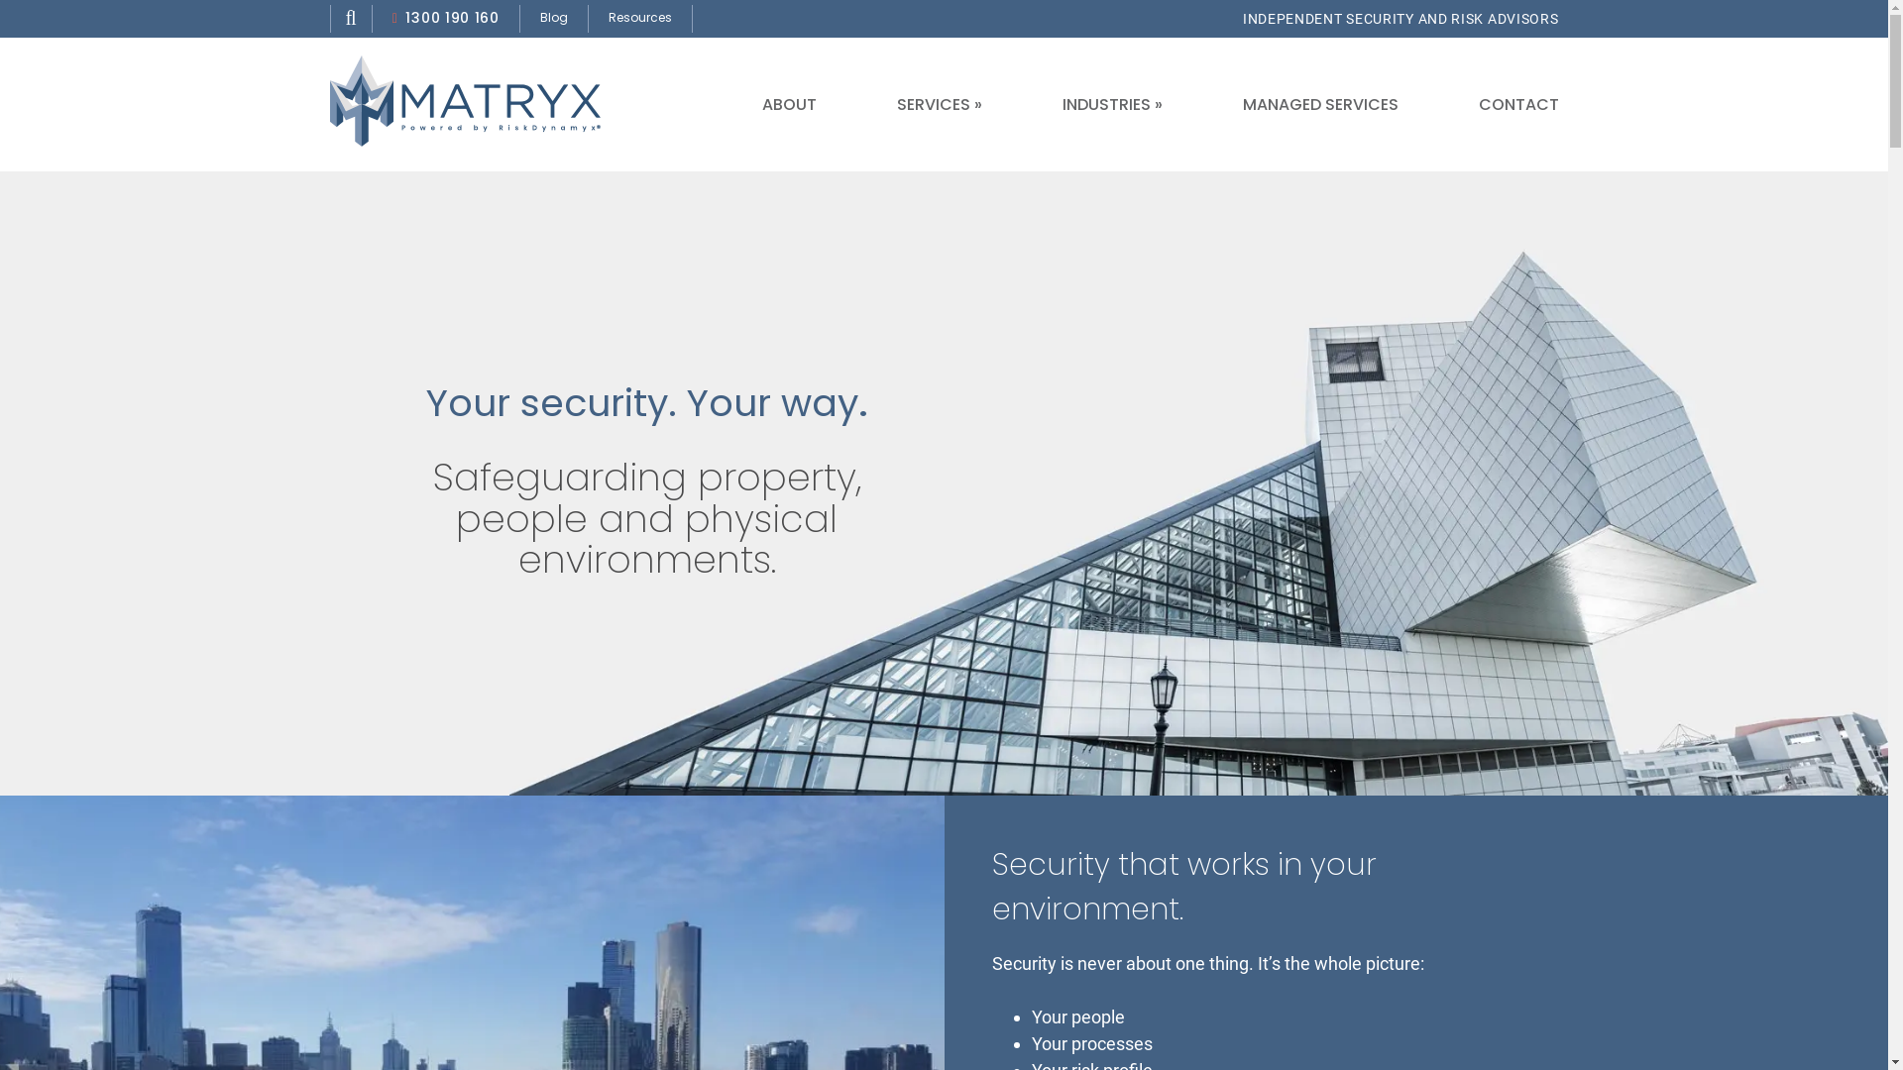  I want to click on Search, so click(351, 18).